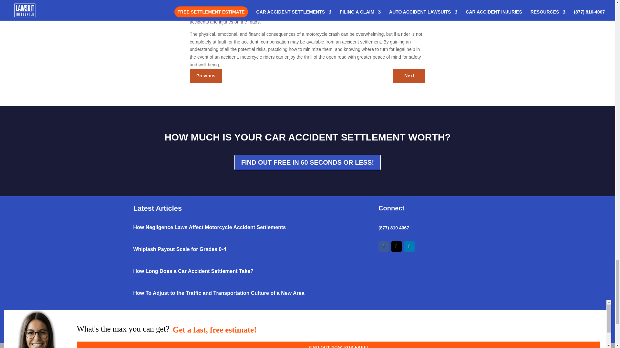 The width and height of the screenshot is (620, 348). Describe the element at coordinates (383, 246) in the screenshot. I see `Follow on Facebook` at that location.